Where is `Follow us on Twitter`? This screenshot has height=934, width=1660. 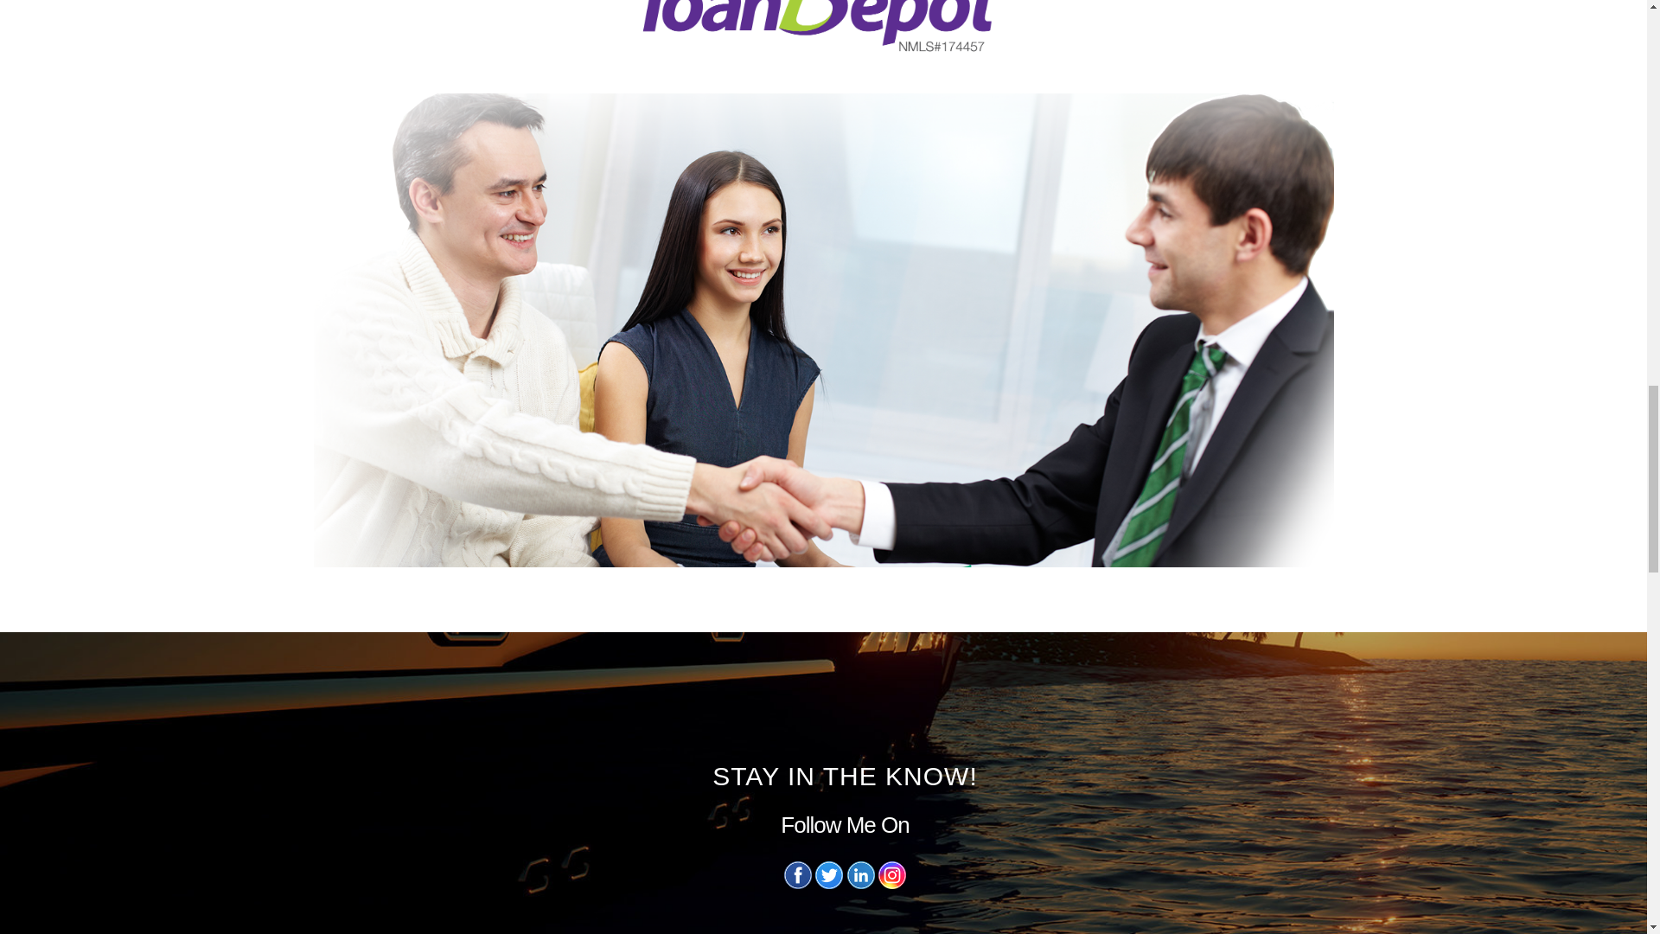
Follow us on Twitter is located at coordinates (828, 884).